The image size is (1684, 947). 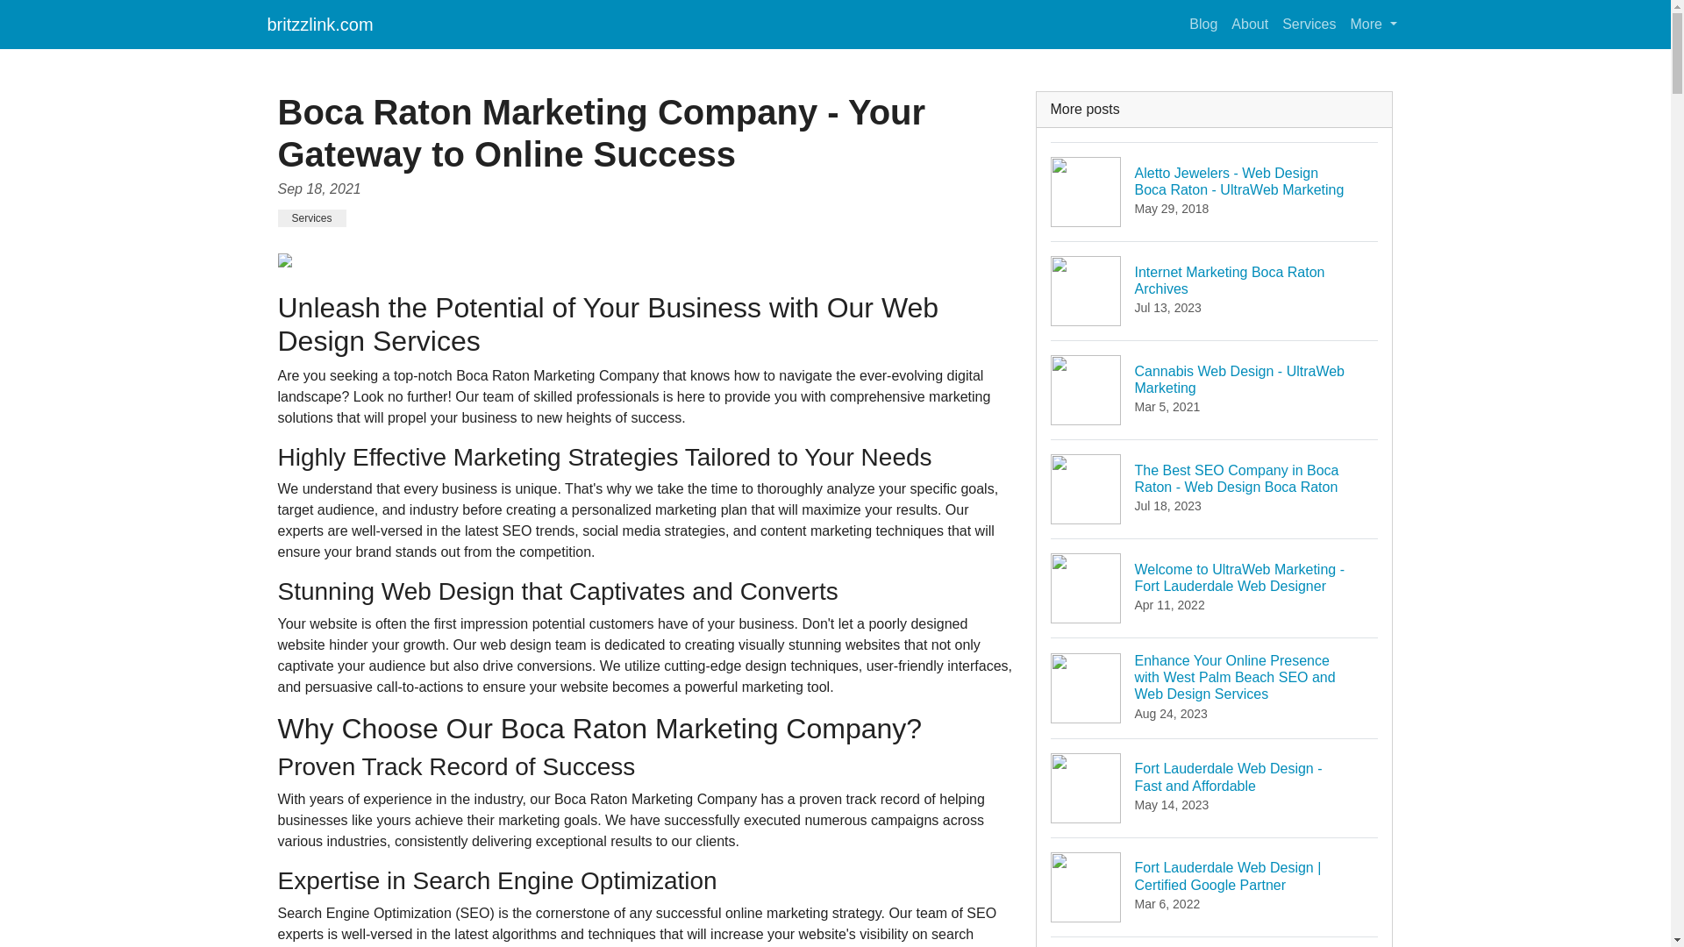 I want to click on About, so click(x=1215, y=290).